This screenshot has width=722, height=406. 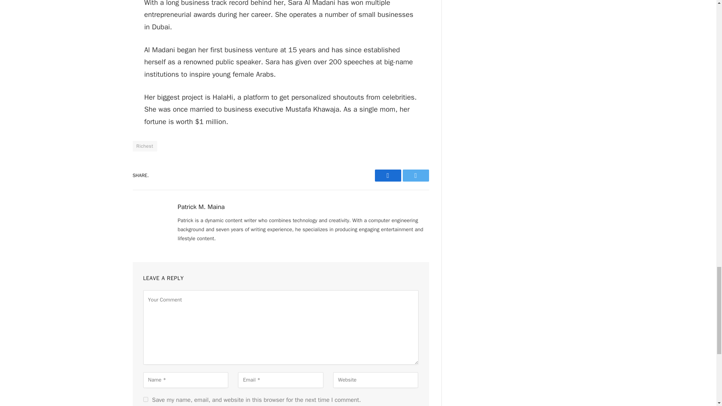 I want to click on Twitter, so click(x=415, y=175).